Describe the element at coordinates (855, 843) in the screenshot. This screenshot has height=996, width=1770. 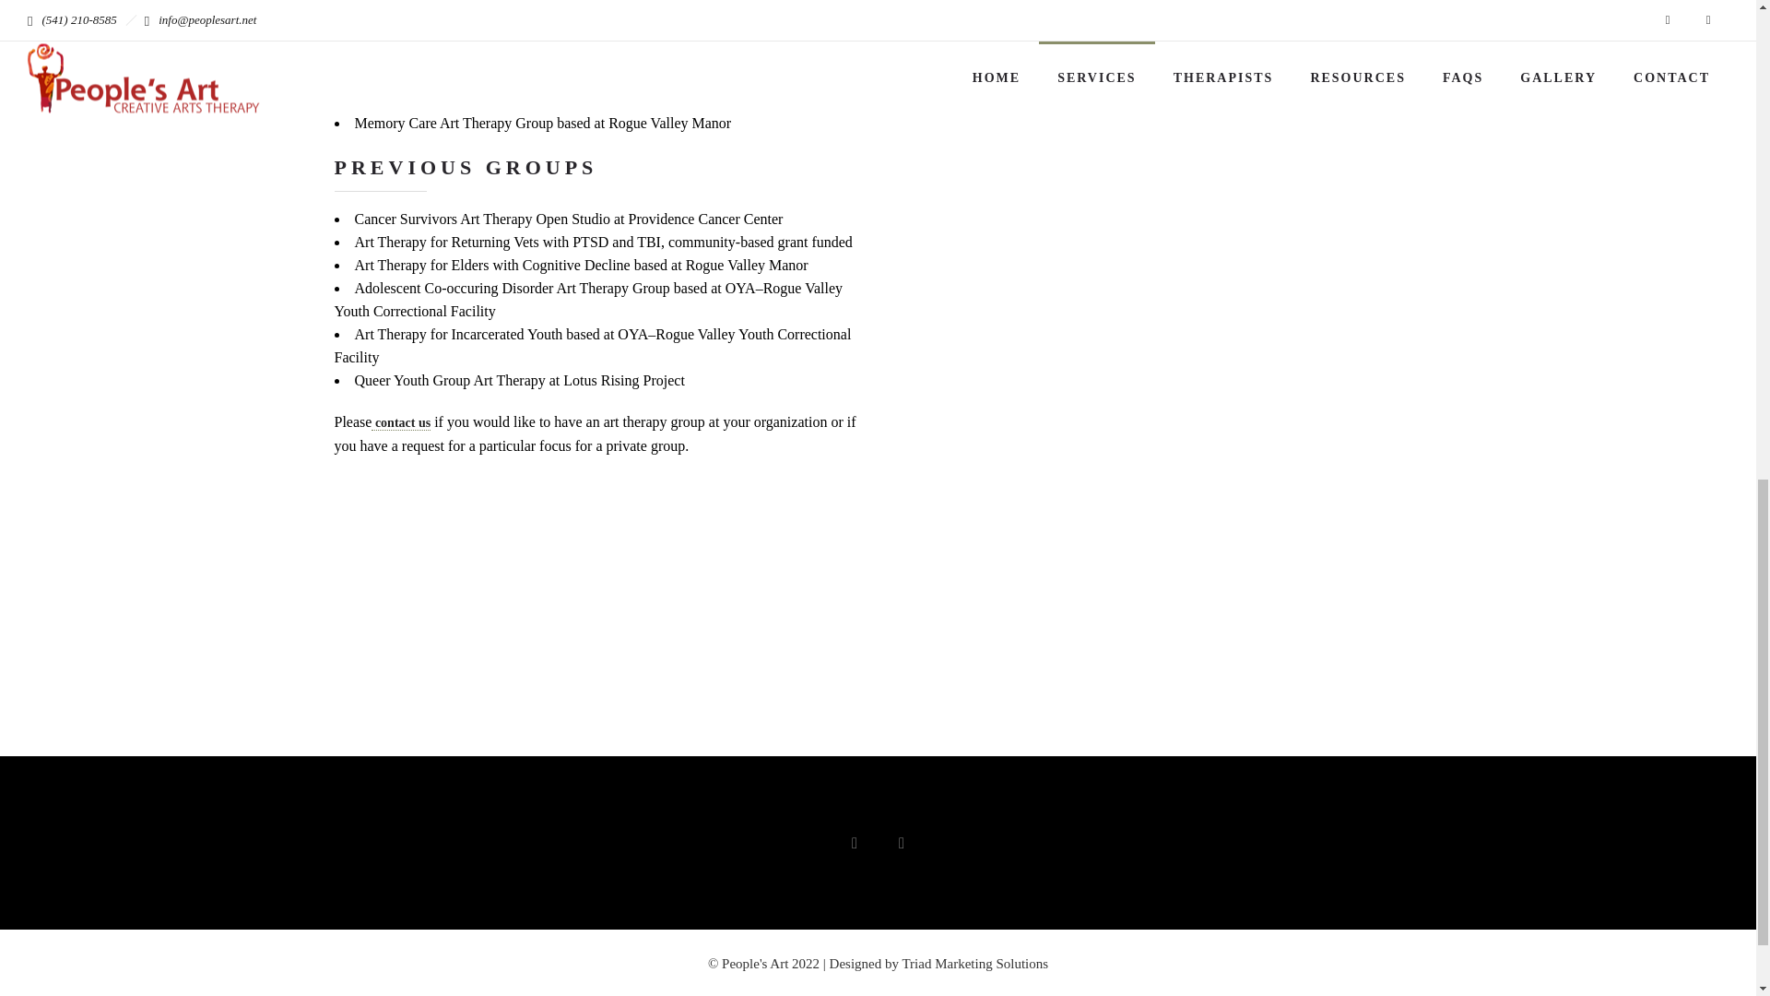
I see `Facebook` at that location.